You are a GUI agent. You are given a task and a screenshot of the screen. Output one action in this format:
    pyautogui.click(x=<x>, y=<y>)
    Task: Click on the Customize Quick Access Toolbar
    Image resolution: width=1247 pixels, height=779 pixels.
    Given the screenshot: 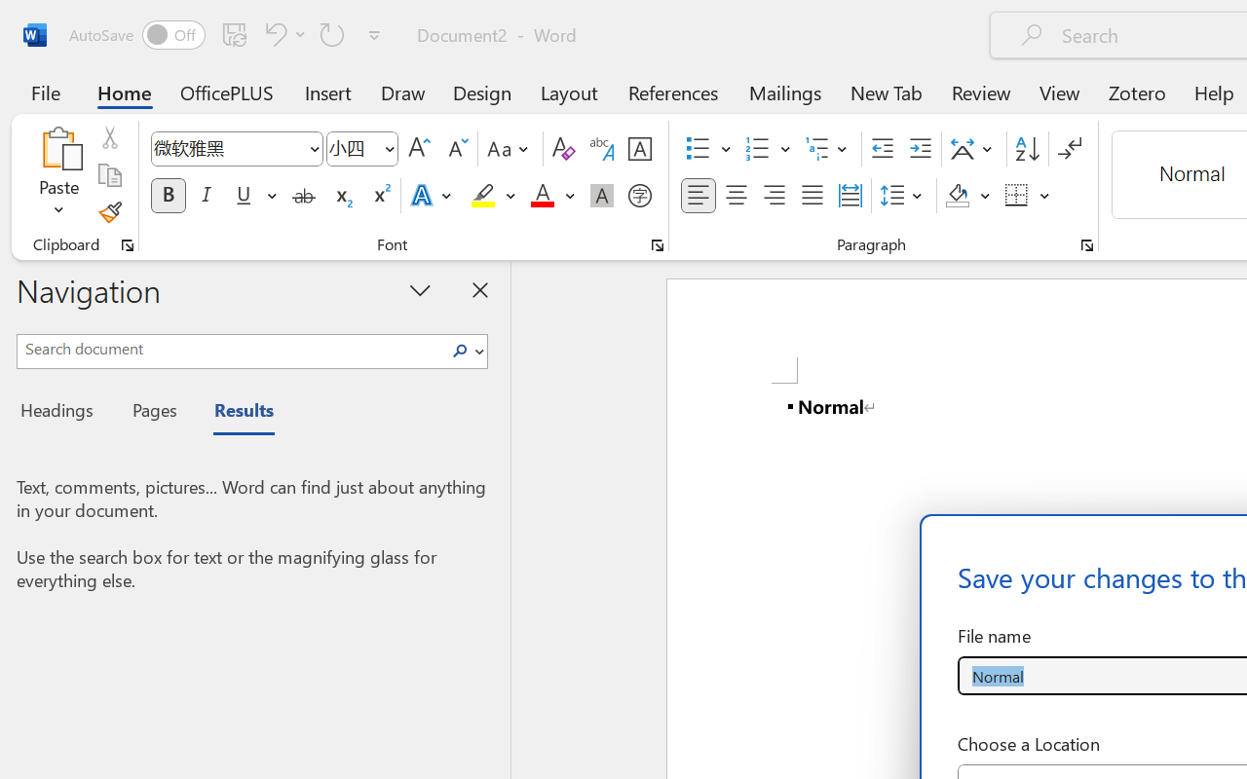 What is the action you would take?
    pyautogui.click(x=374, y=35)
    